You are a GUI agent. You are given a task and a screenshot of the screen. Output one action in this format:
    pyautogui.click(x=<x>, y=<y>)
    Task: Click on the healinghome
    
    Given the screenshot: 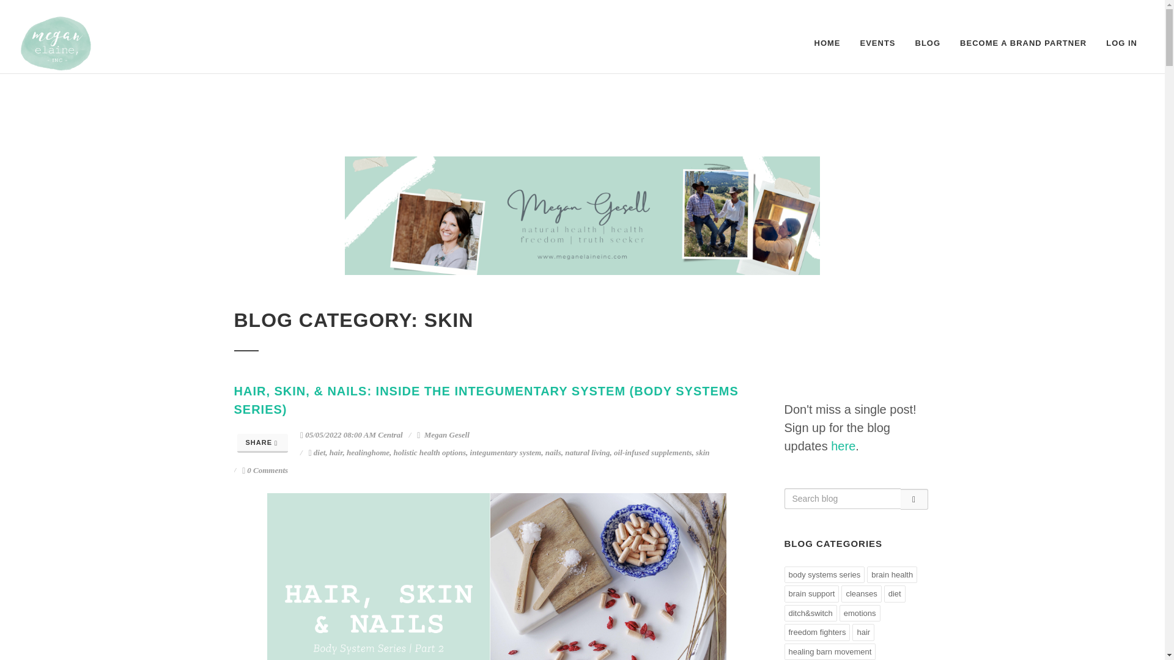 What is the action you would take?
    pyautogui.click(x=368, y=452)
    